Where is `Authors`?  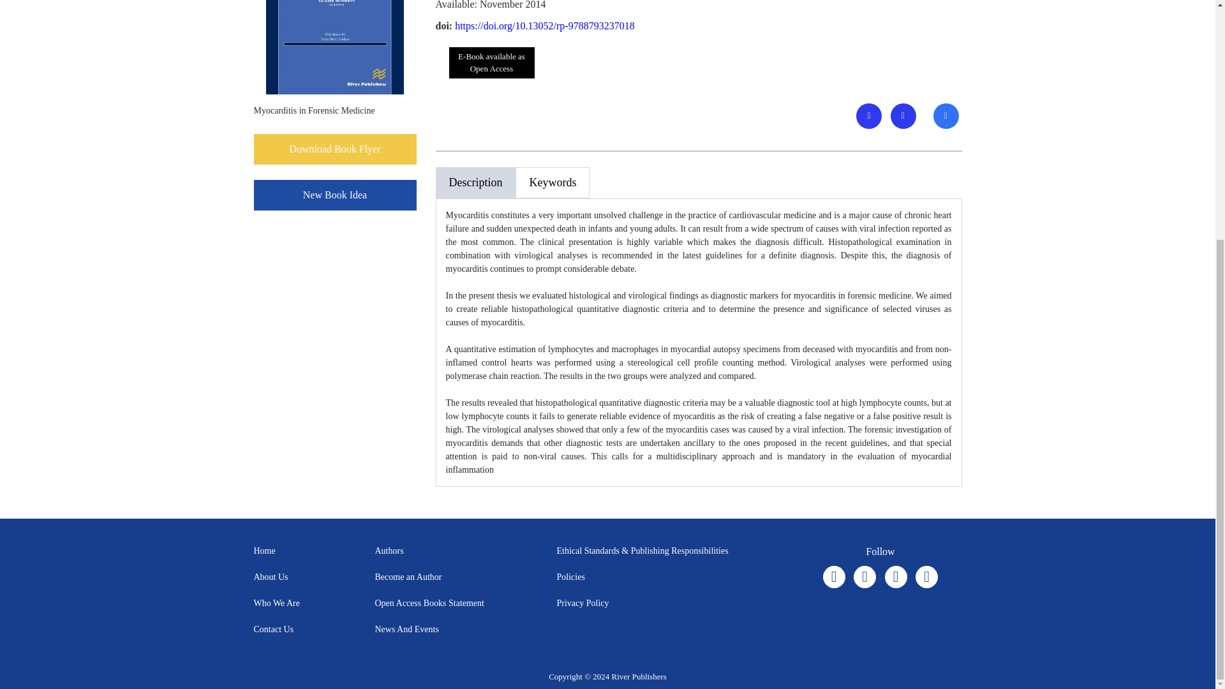
Authors is located at coordinates (389, 551).